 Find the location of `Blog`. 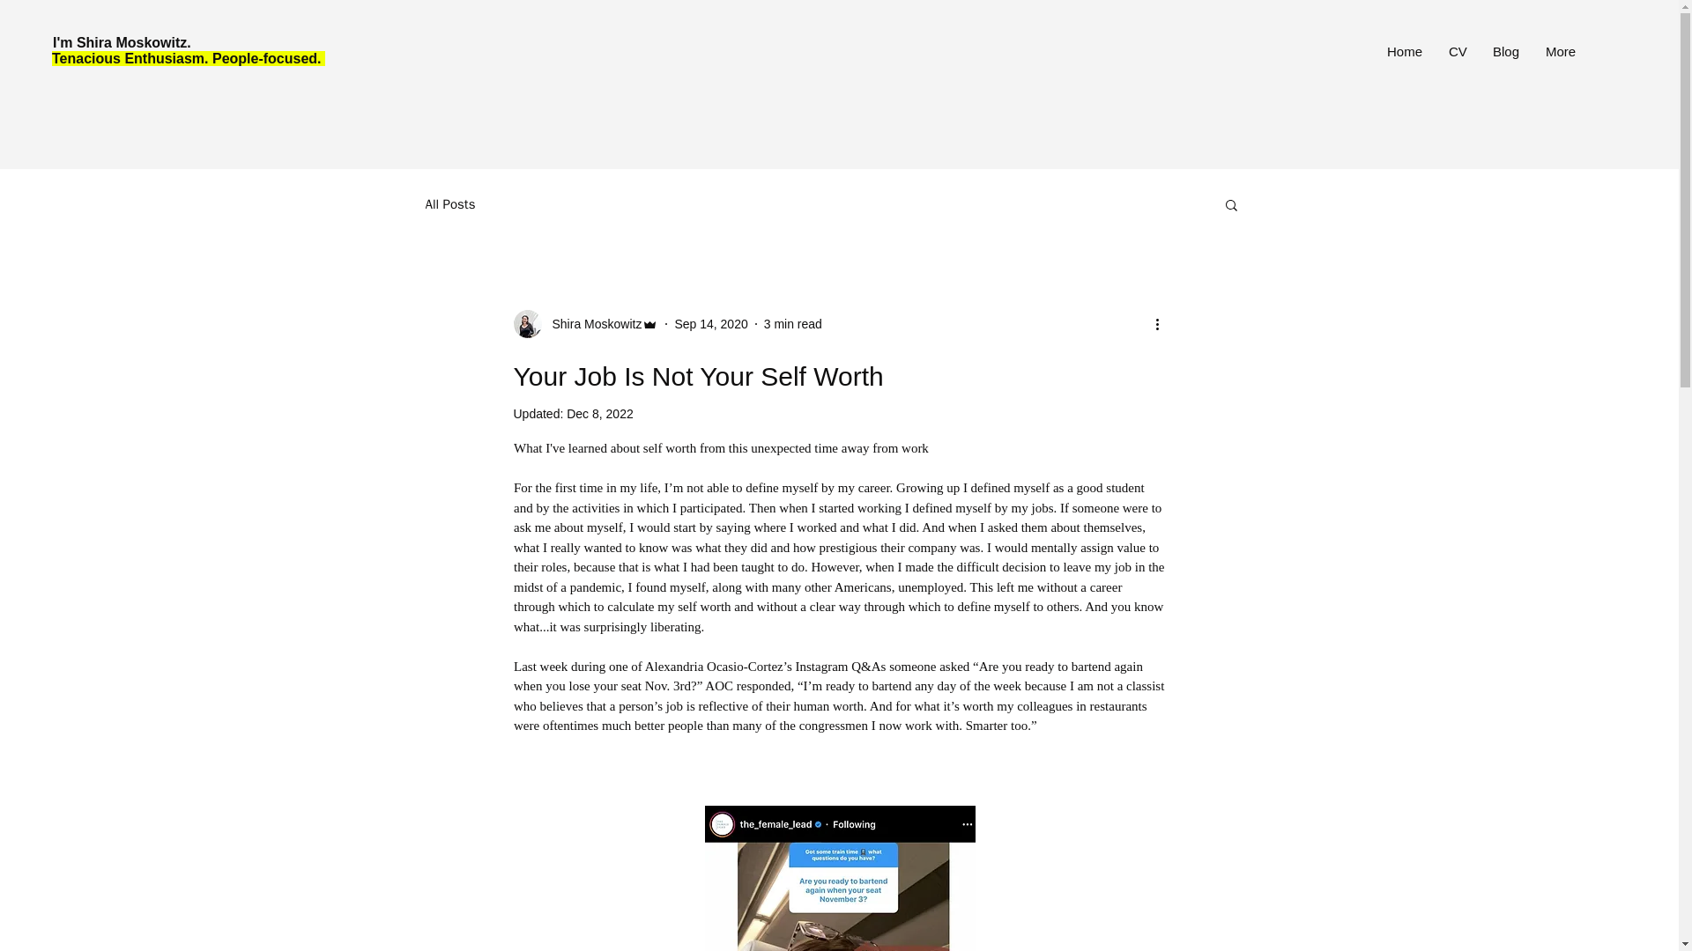

Blog is located at coordinates (1505, 52).